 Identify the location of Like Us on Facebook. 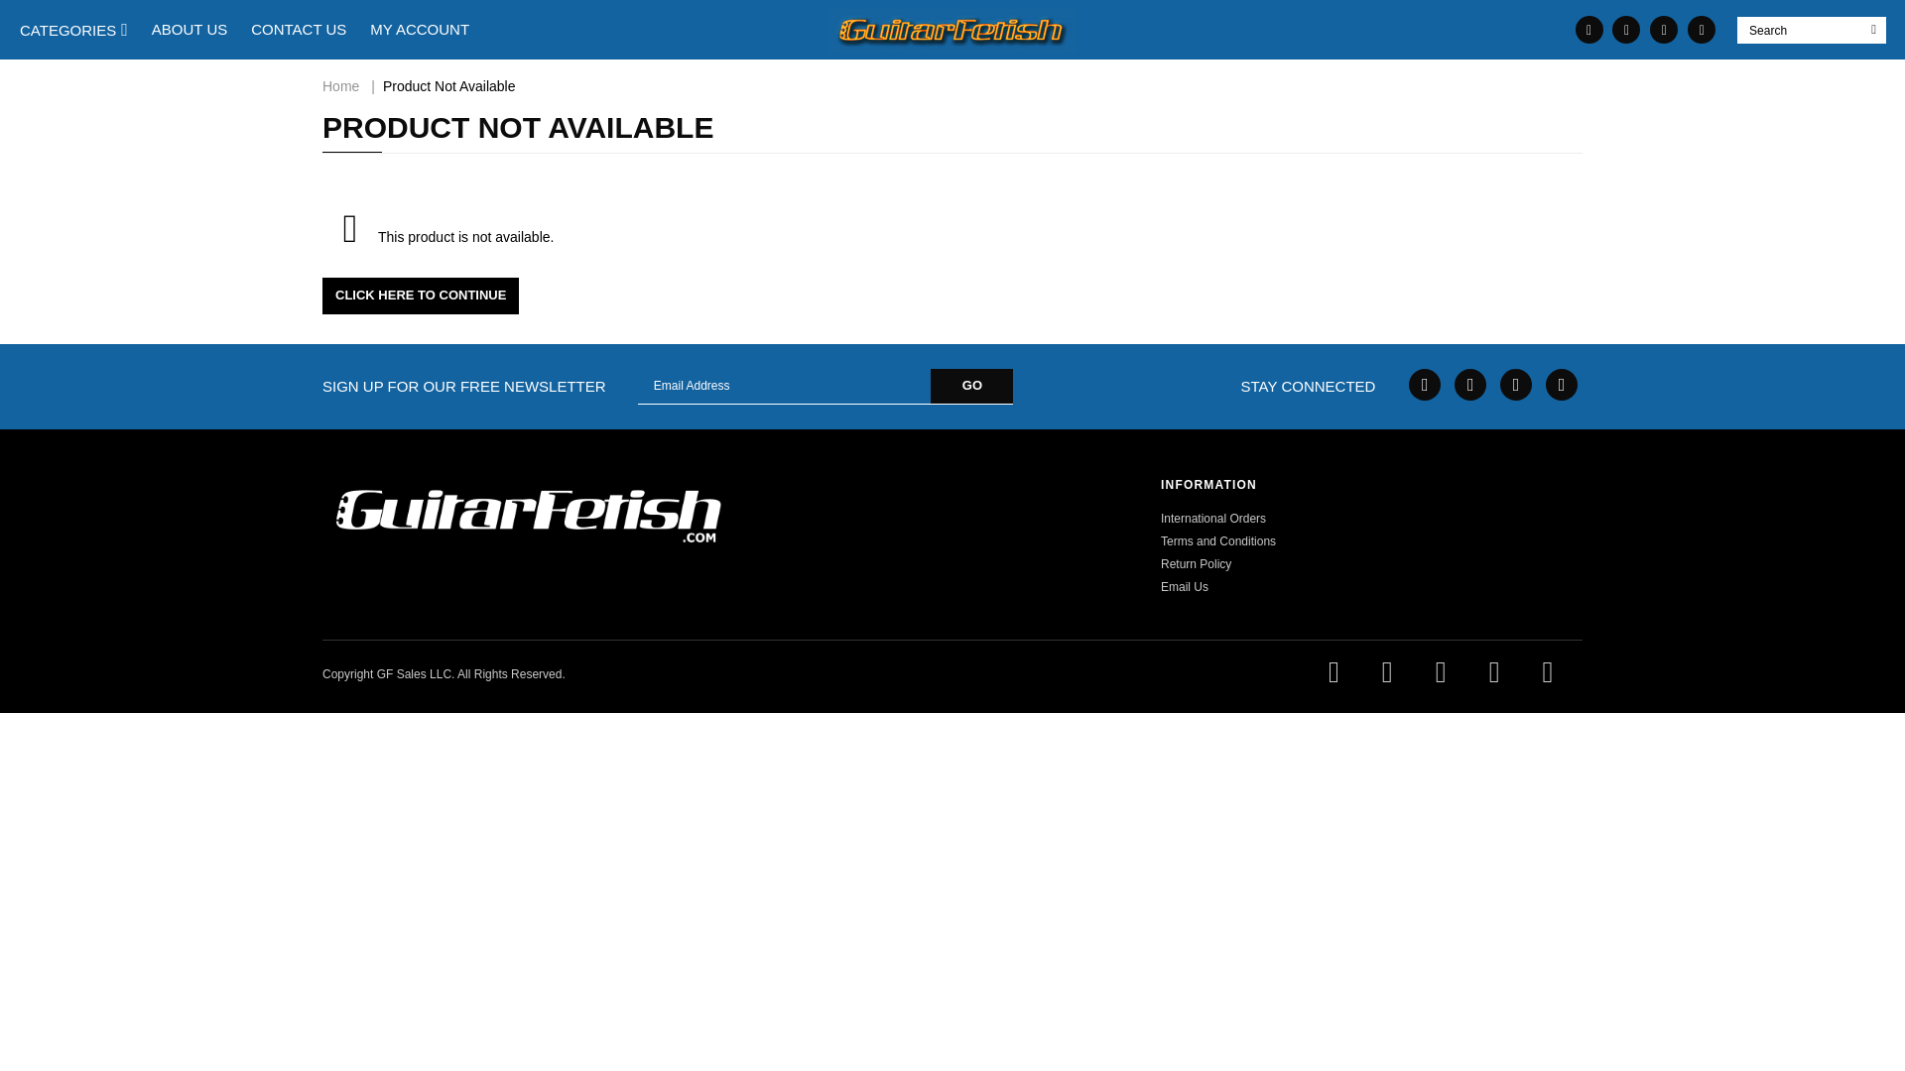
(1625, 30).